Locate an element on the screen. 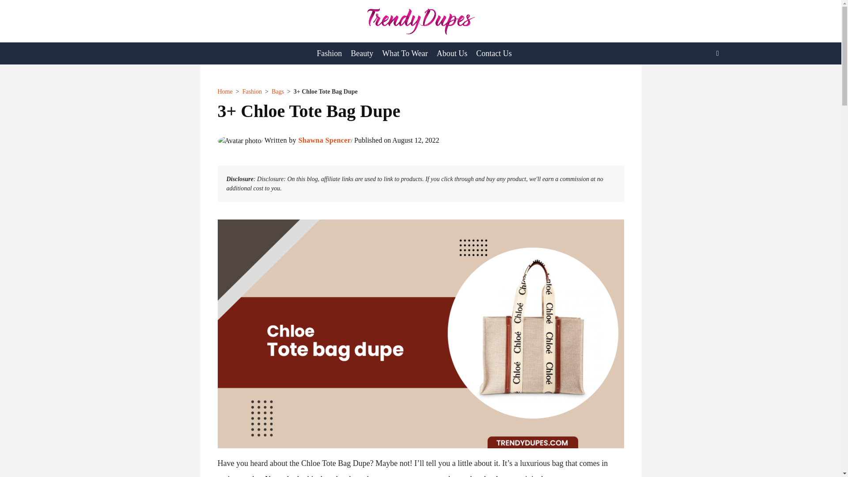 Image resolution: width=848 pixels, height=477 pixels. About Us is located at coordinates (452, 53).